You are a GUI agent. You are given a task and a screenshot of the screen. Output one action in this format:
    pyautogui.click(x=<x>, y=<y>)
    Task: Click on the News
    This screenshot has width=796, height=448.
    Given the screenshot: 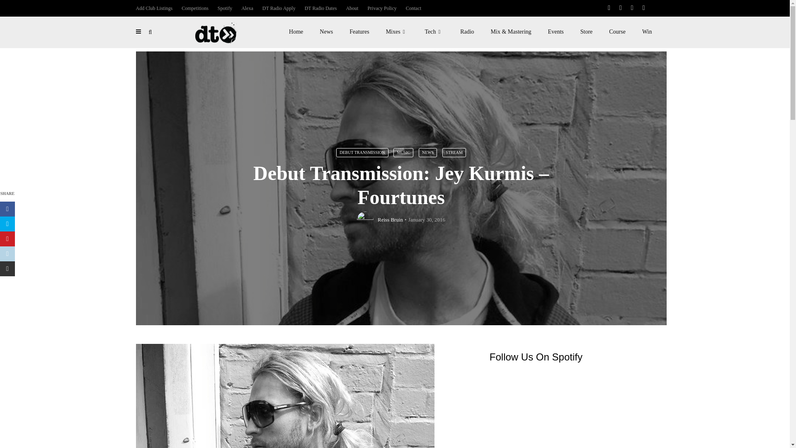 What is the action you would take?
    pyautogui.click(x=326, y=32)
    